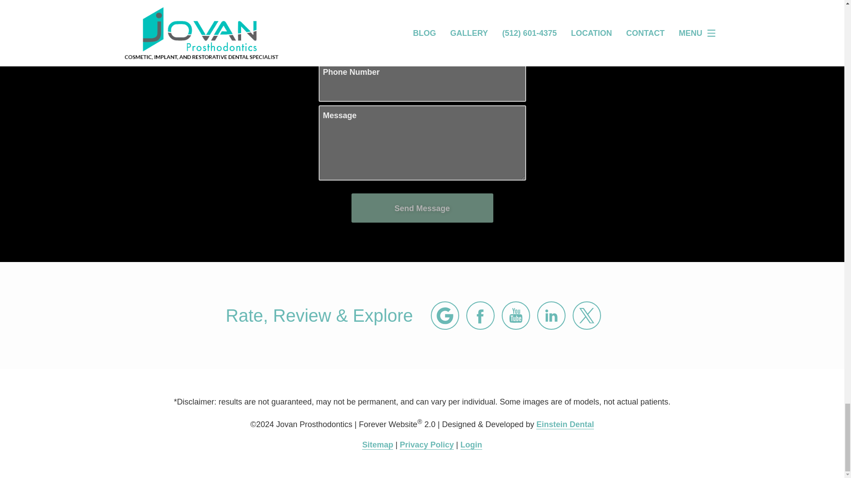  What do you see at coordinates (422, 208) in the screenshot?
I see `Send Message` at bounding box center [422, 208].